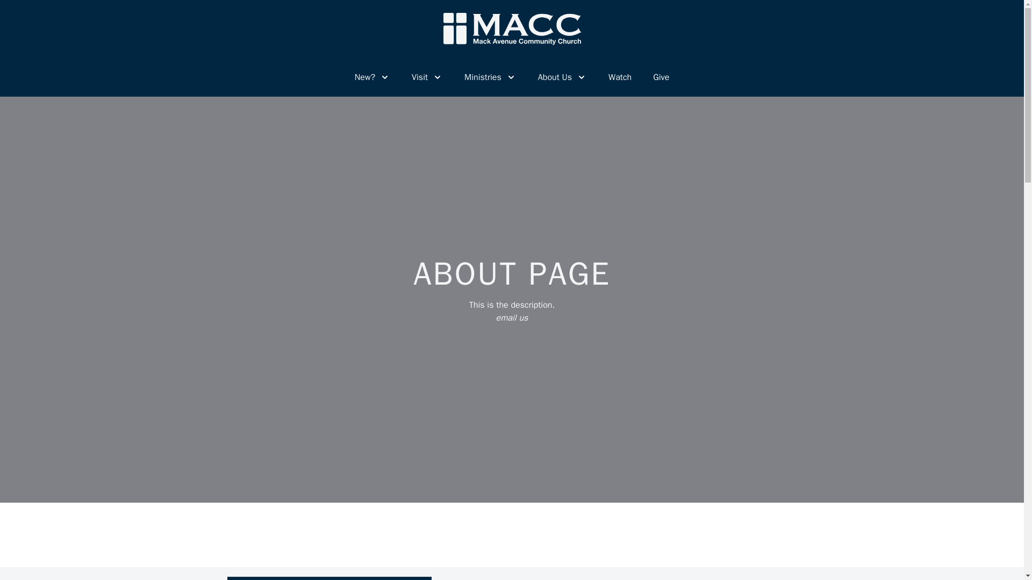 The height and width of the screenshot is (580, 1032). I want to click on Visit, so click(427, 77).